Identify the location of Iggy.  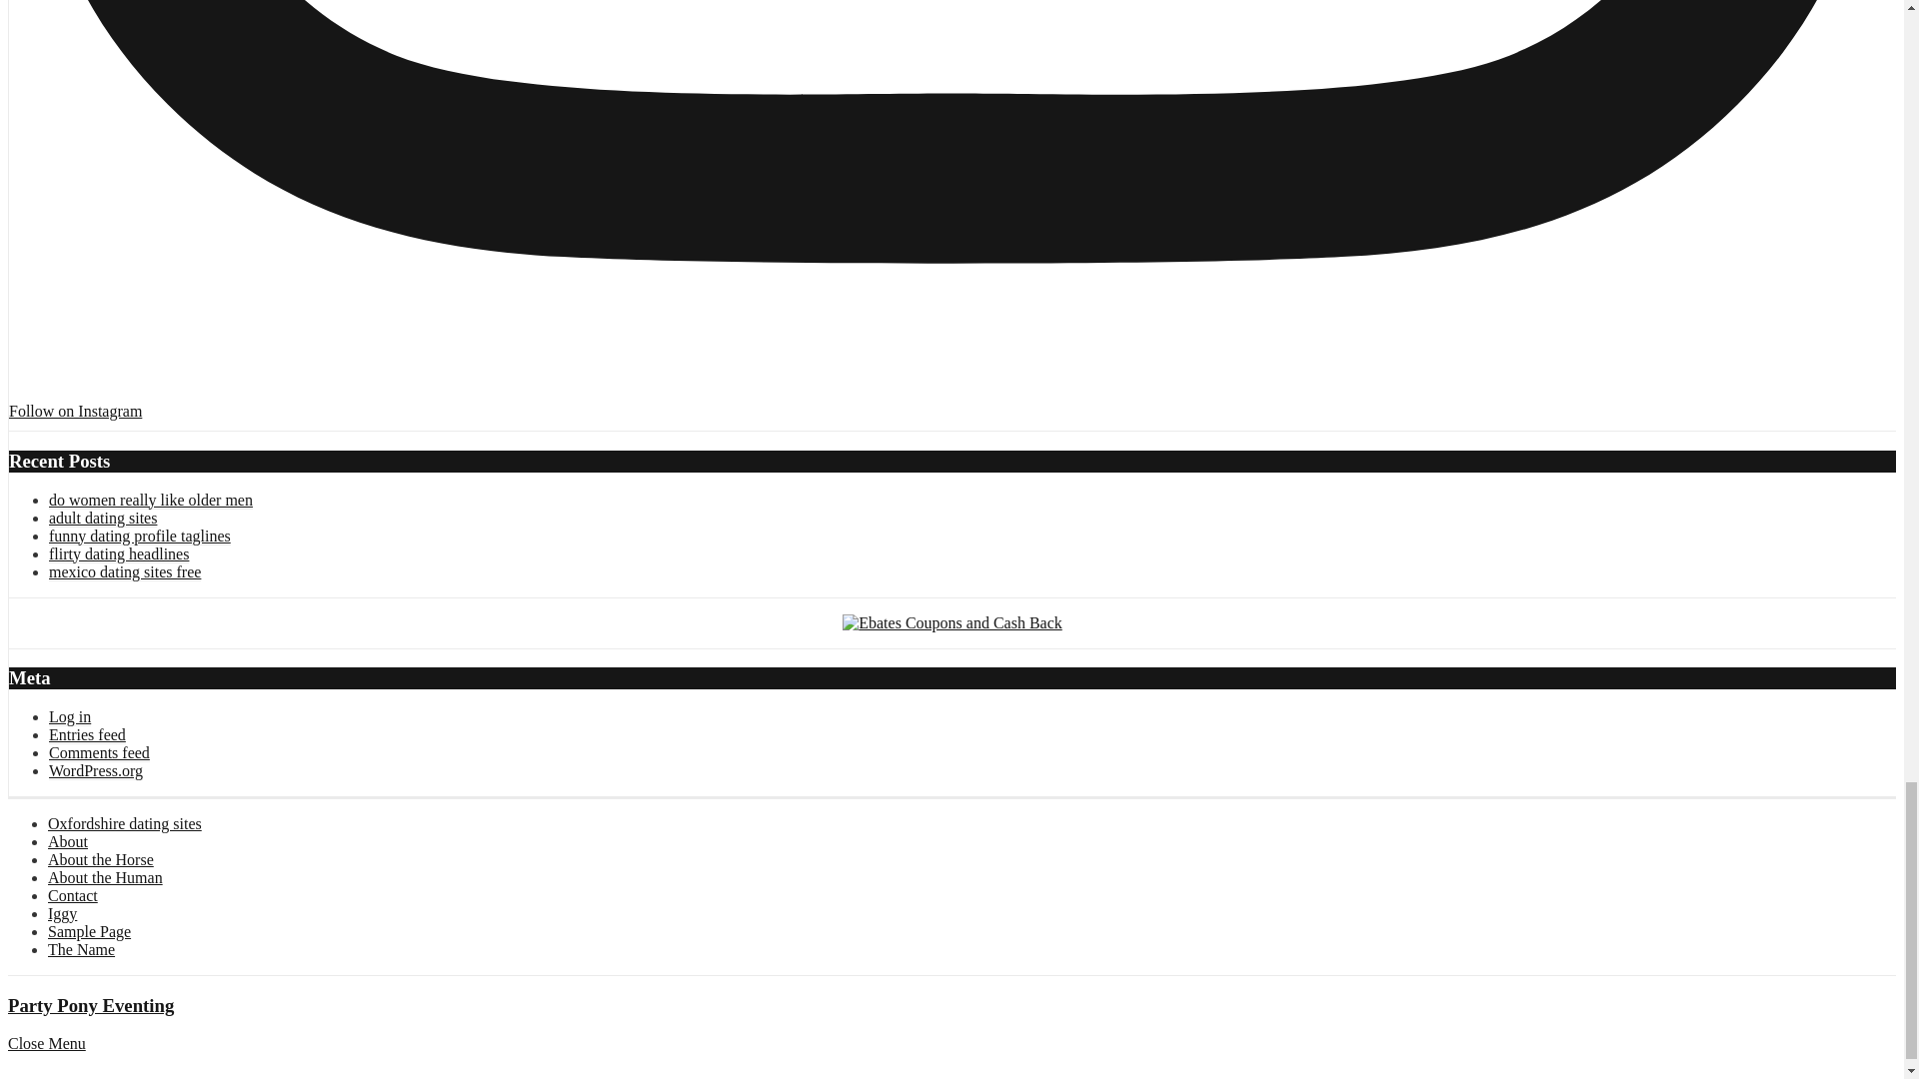
(62, 913).